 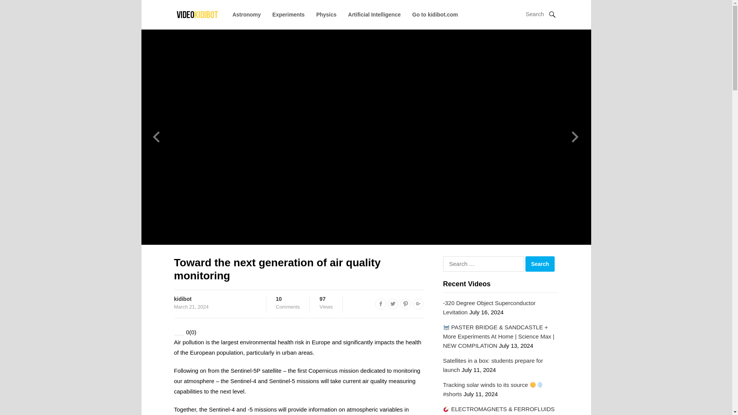 What do you see at coordinates (288, 15) in the screenshot?
I see `Experiments` at bounding box center [288, 15].